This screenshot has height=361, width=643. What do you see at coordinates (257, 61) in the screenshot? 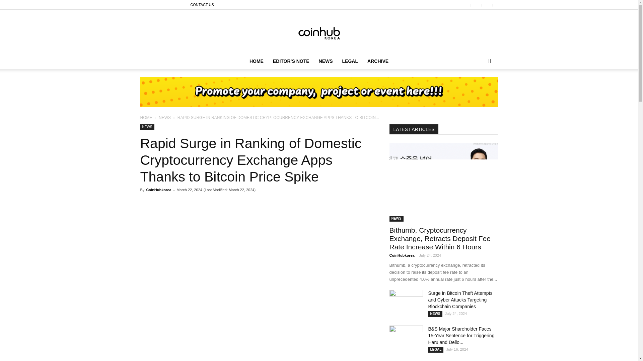
I see `HOME` at bounding box center [257, 61].